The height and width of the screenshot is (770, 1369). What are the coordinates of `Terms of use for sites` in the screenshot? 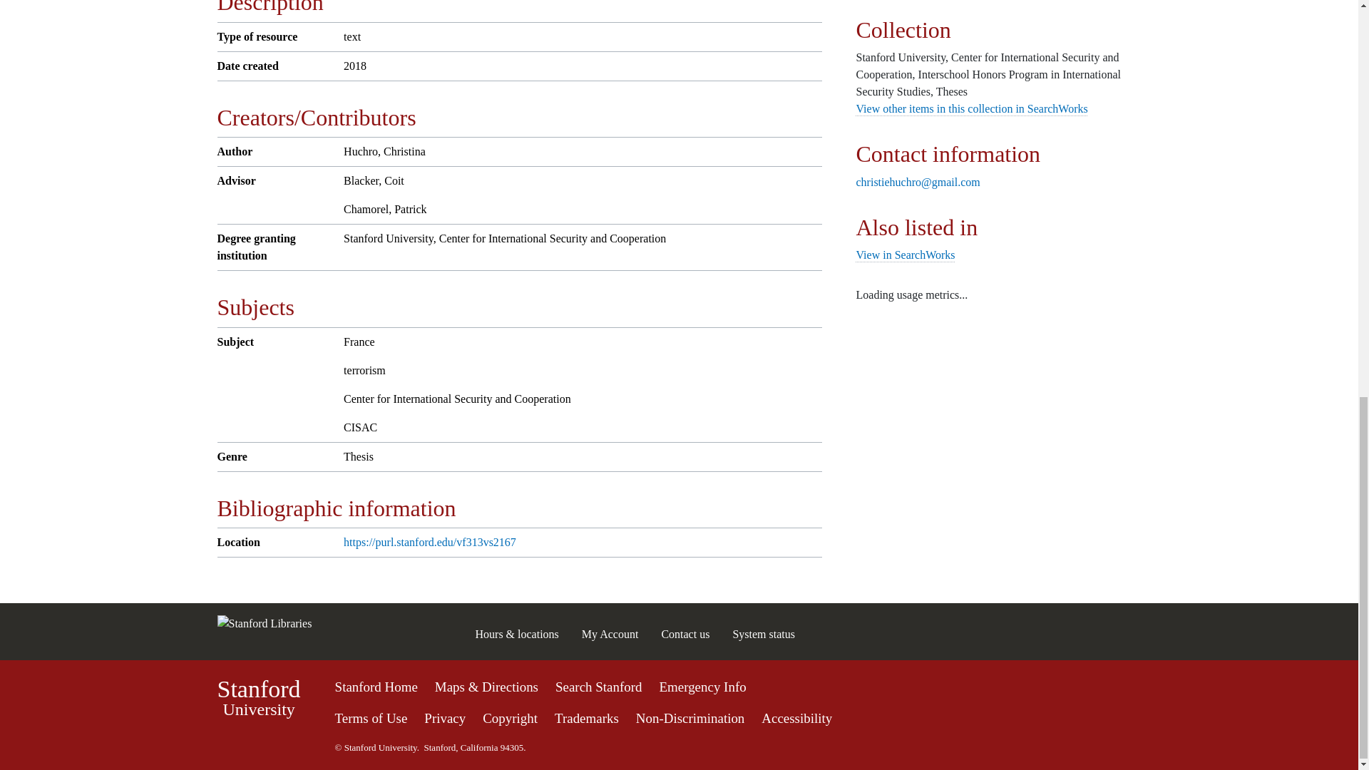 It's located at (371, 718).